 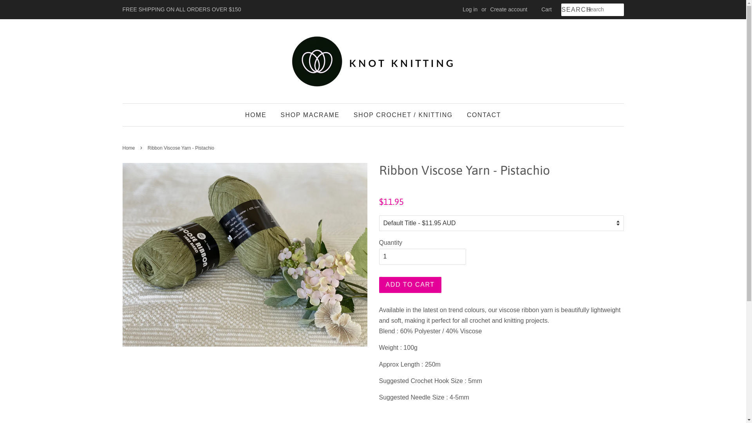 I want to click on Create account, so click(x=509, y=9).